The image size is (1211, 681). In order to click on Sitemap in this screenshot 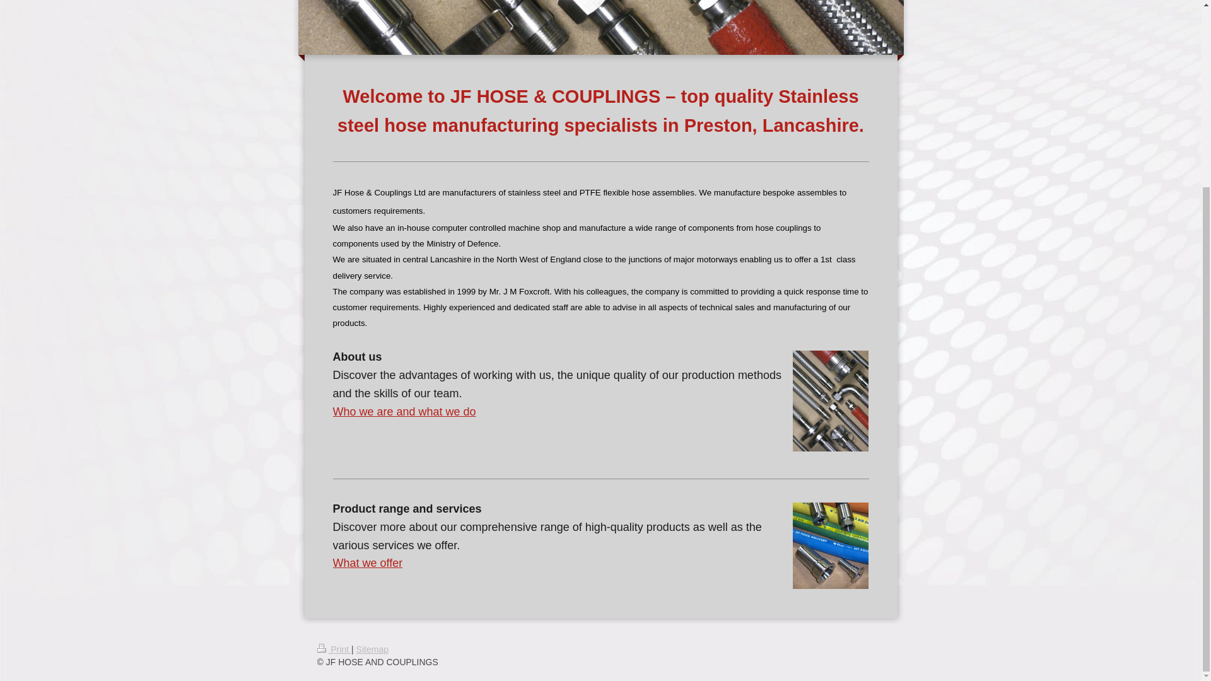, I will do `click(372, 649)`.